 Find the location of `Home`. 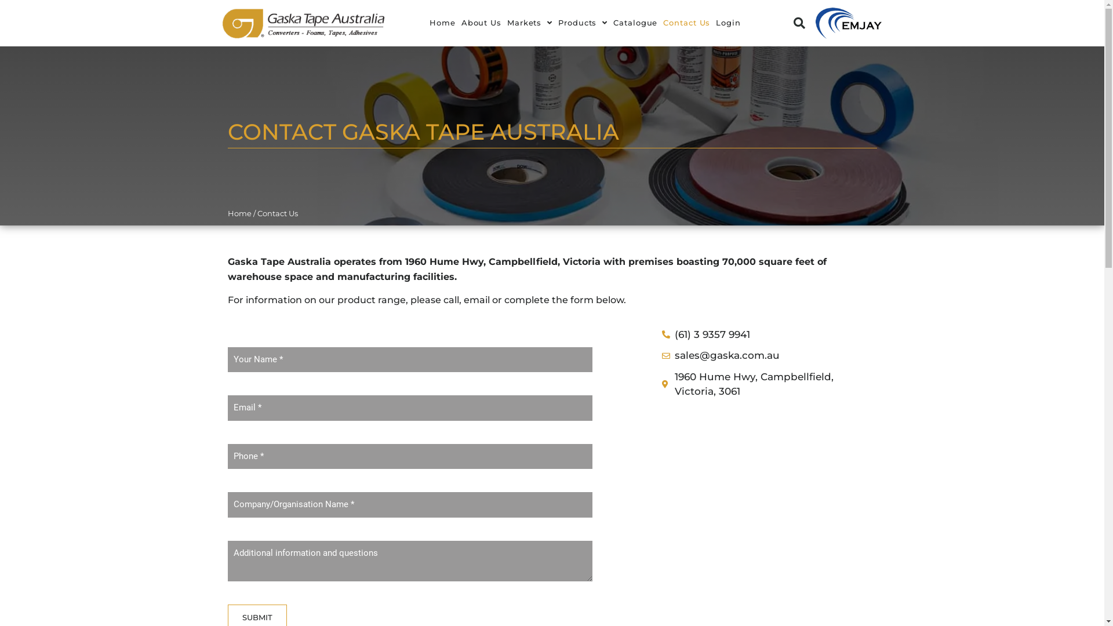

Home is located at coordinates (239, 213).